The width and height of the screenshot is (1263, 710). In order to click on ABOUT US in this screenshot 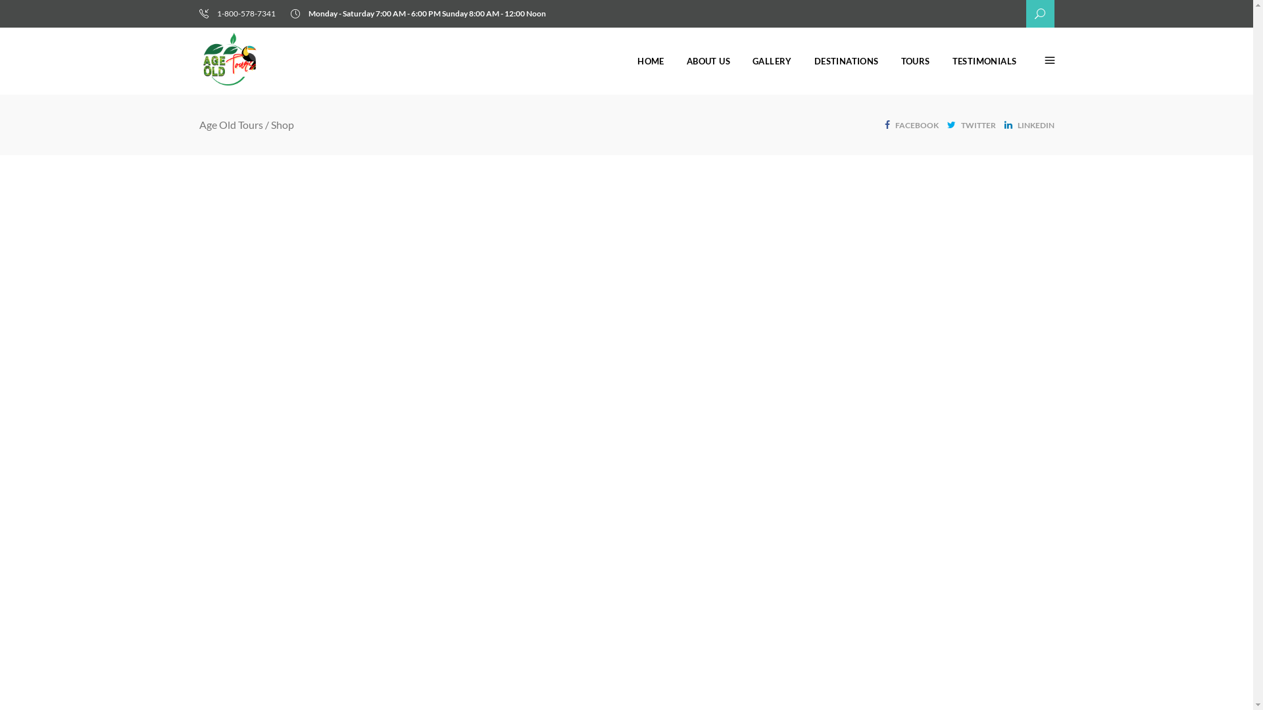, I will do `click(708, 61)`.